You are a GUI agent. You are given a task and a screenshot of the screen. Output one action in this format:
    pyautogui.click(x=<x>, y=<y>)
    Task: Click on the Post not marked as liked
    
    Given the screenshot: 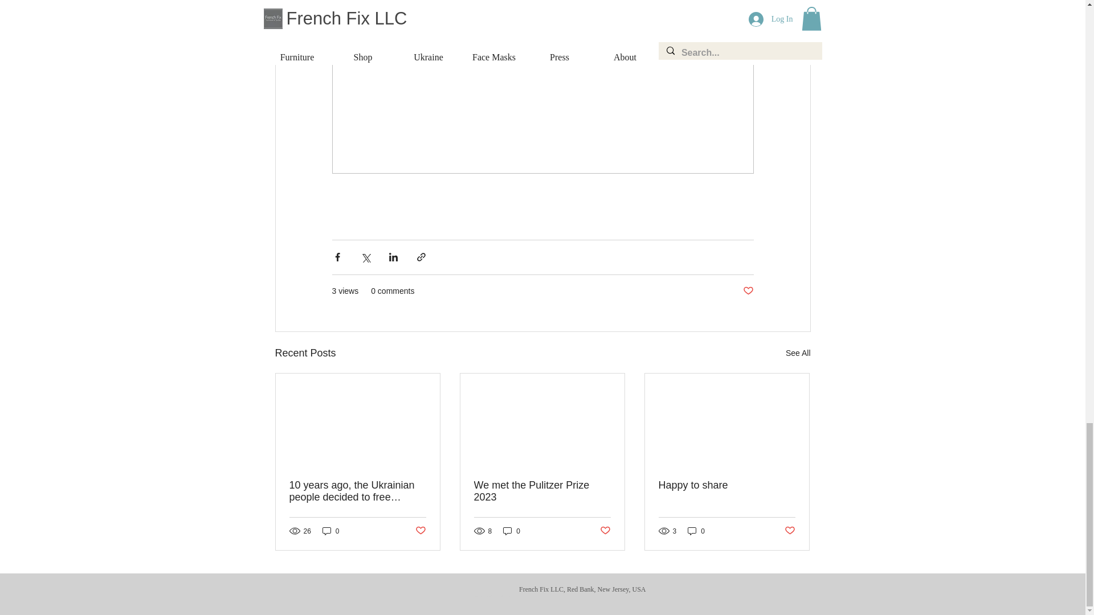 What is the action you would take?
    pyautogui.click(x=605, y=531)
    